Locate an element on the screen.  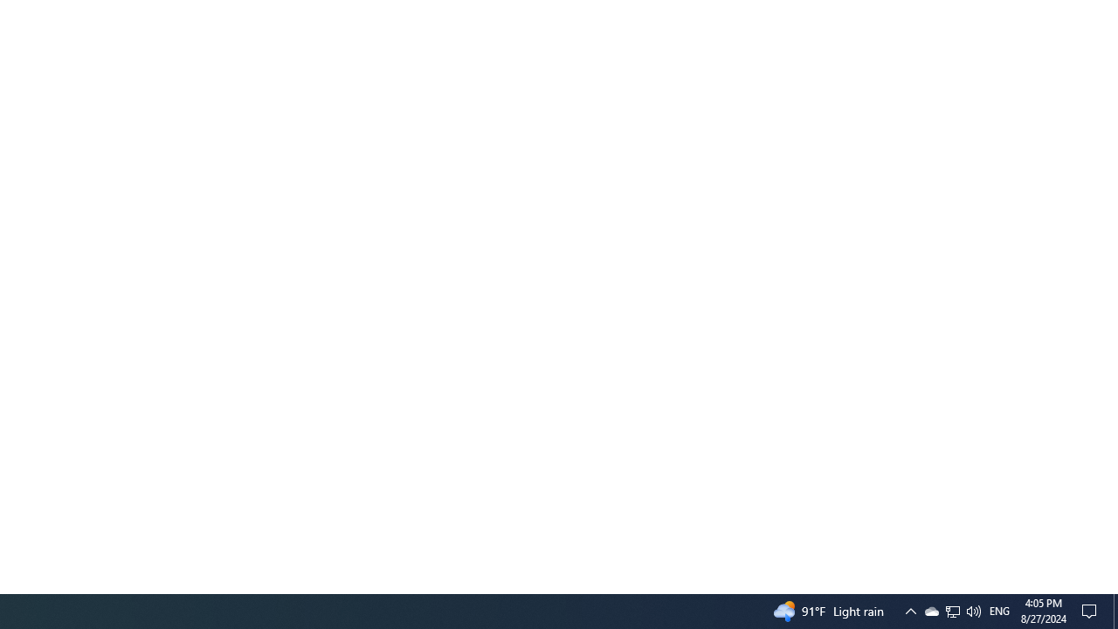
Q2790: 100% is located at coordinates (973, 612).